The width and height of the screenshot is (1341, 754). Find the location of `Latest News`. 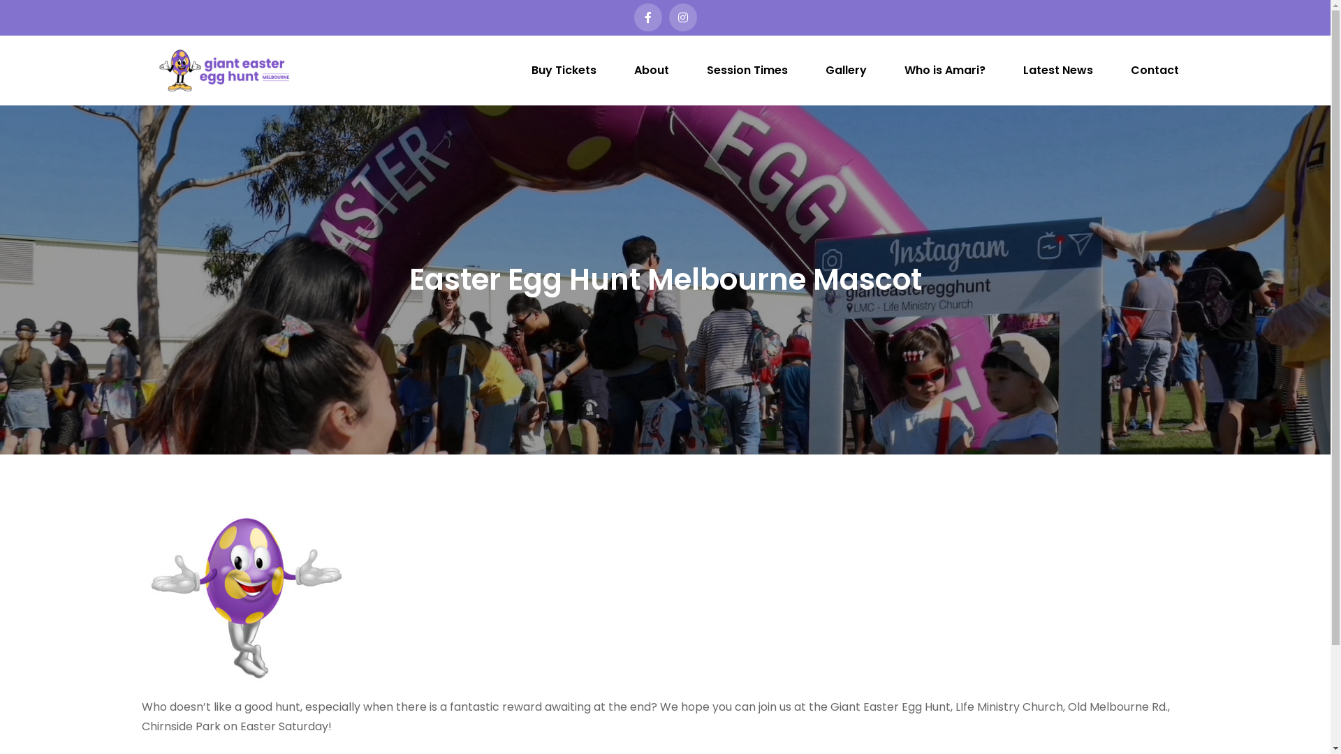

Latest News is located at coordinates (1057, 71).